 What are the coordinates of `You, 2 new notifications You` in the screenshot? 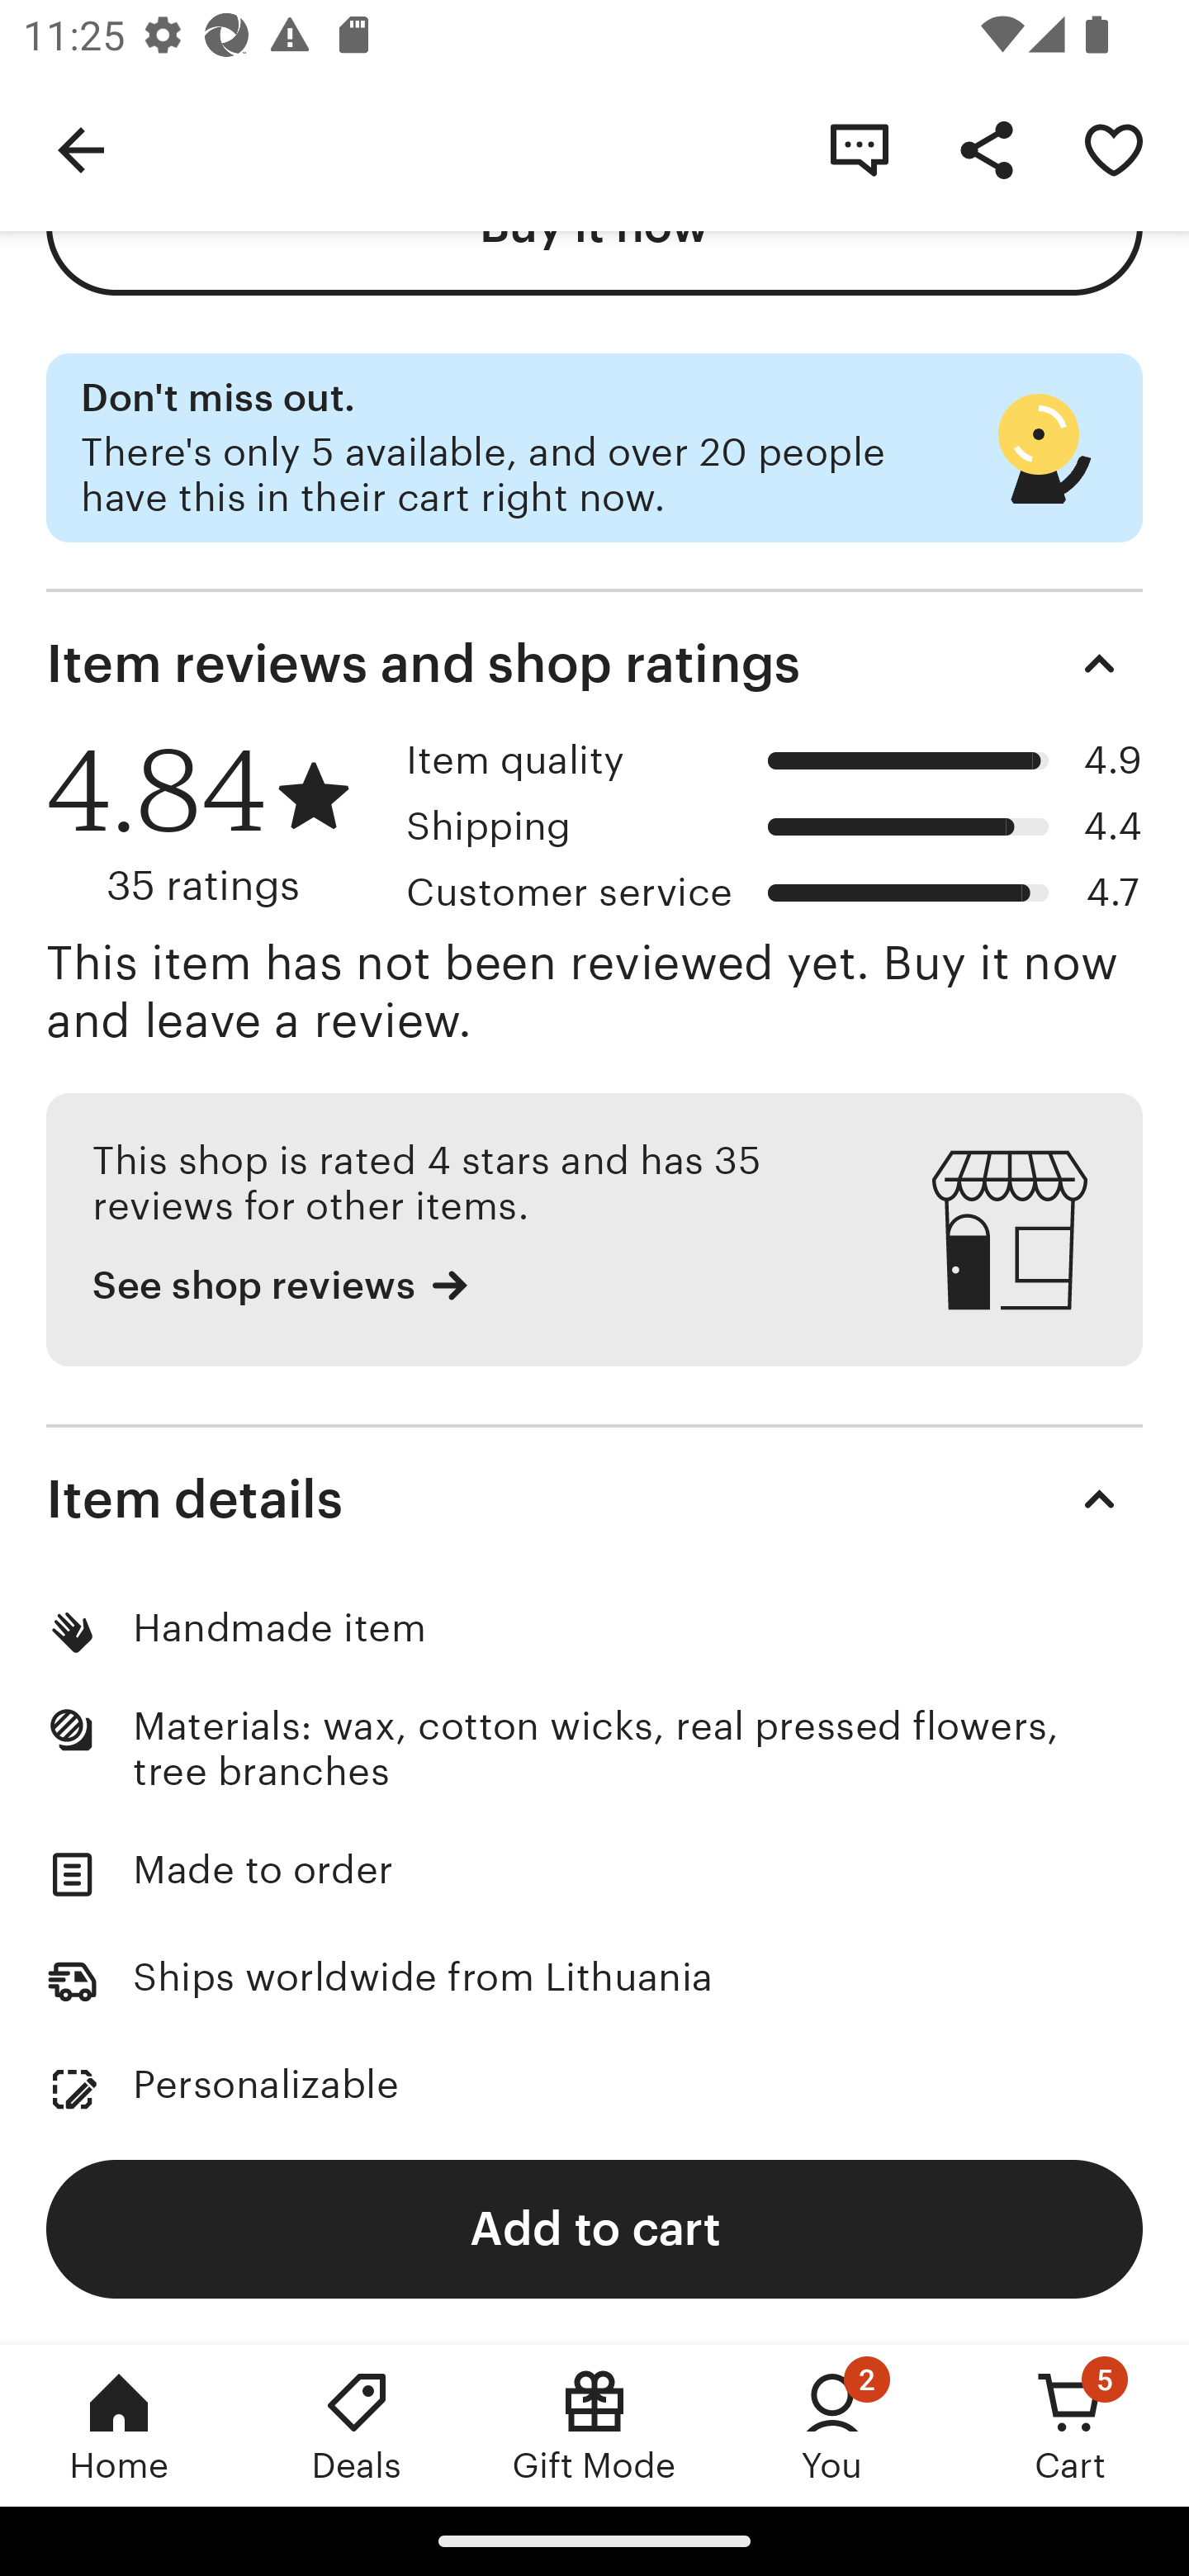 It's located at (832, 2425).